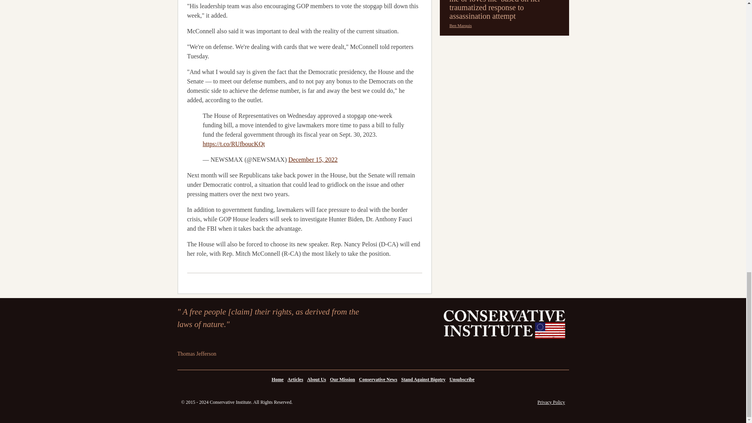  Describe the element at coordinates (295, 380) in the screenshot. I see `Articles` at that location.